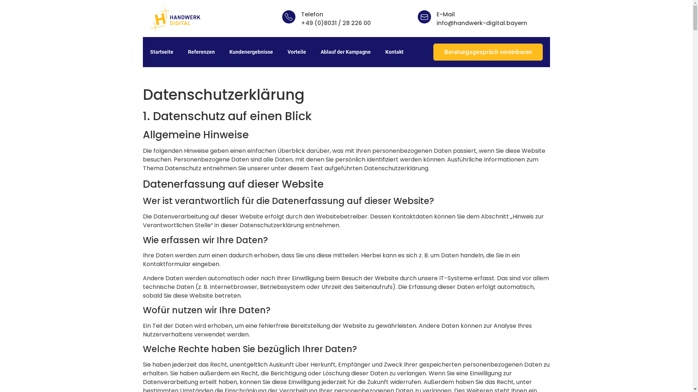 The image size is (698, 392). I want to click on Kontakt, so click(394, 52).